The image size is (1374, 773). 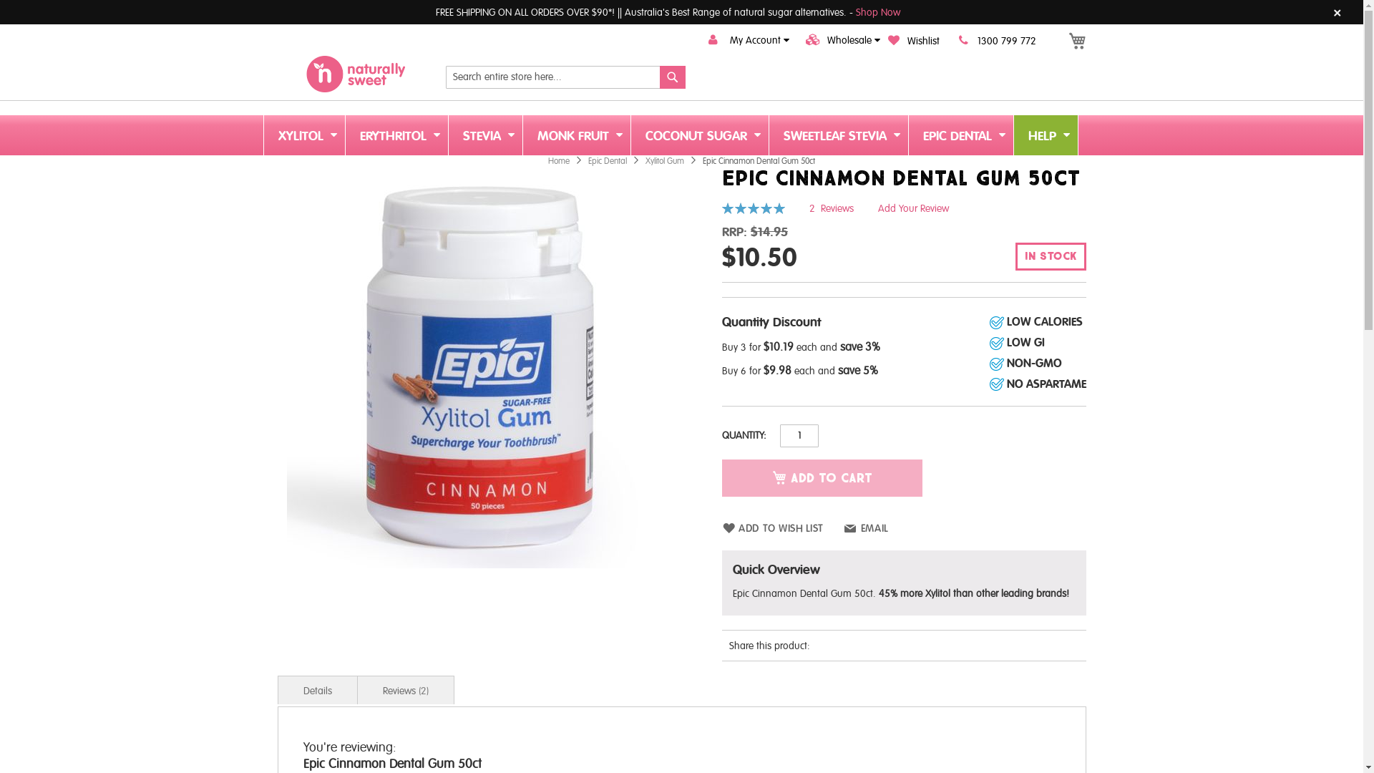 What do you see at coordinates (356, 73) in the screenshot?
I see `Naturally Sweeteners` at bounding box center [356, 73].